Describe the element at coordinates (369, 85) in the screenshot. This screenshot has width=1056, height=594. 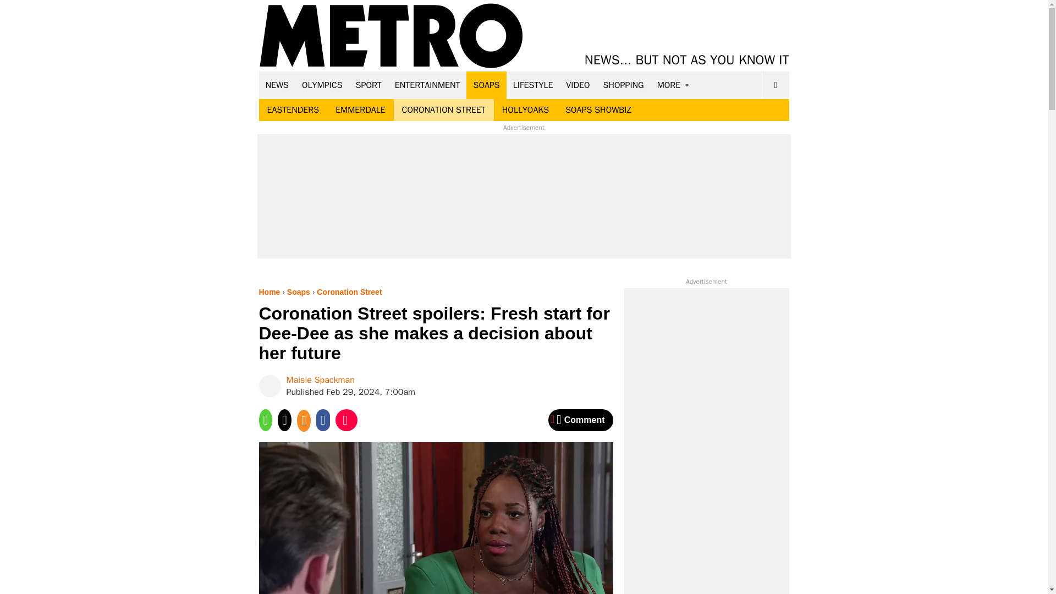
I see `SPORT` at that location.